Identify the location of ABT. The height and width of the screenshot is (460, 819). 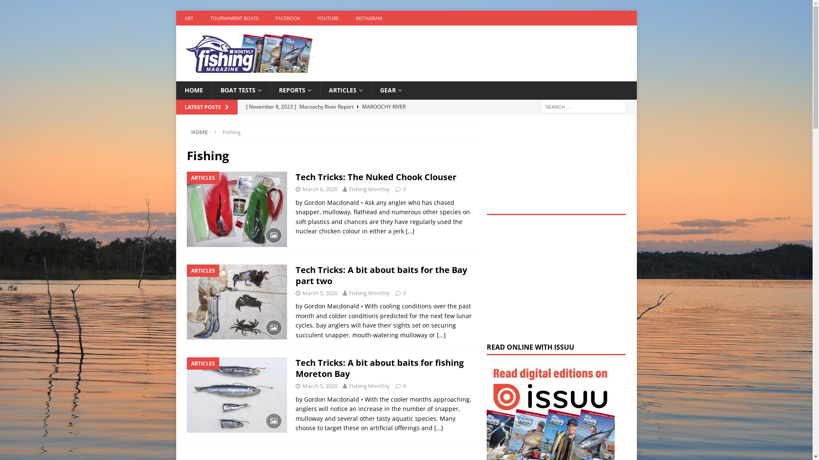
(189, 18).